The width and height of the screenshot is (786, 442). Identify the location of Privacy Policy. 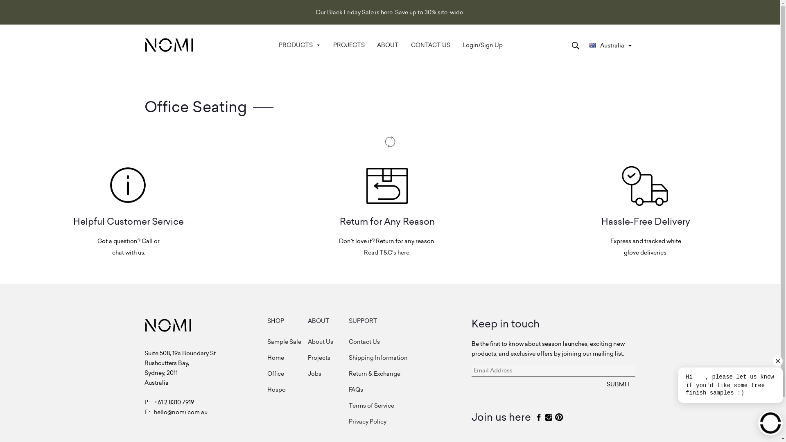
(410, 422).